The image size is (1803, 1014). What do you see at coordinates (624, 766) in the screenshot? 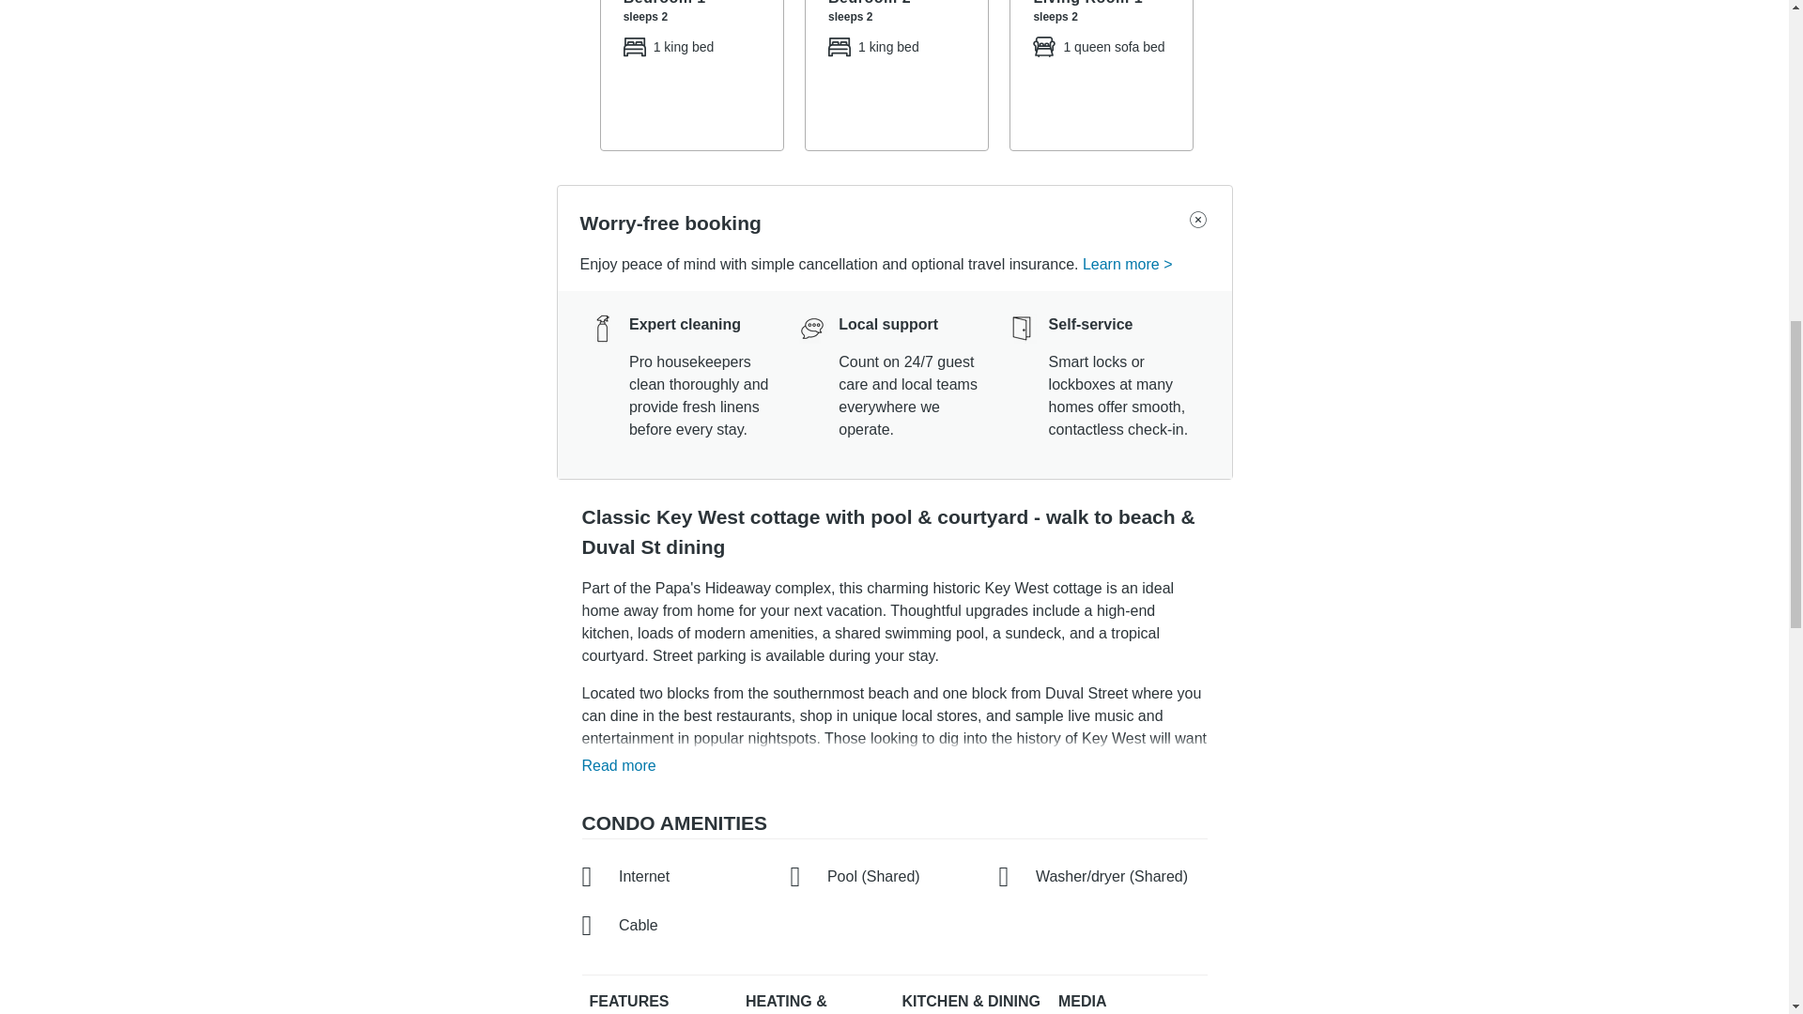
I see `Read more ` at bounding box center [624, 766].